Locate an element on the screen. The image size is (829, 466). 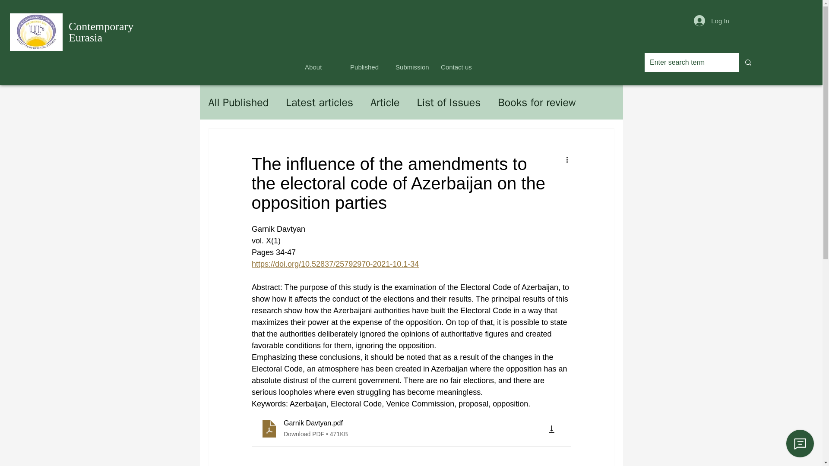
About is located at coordinates (101, 32).